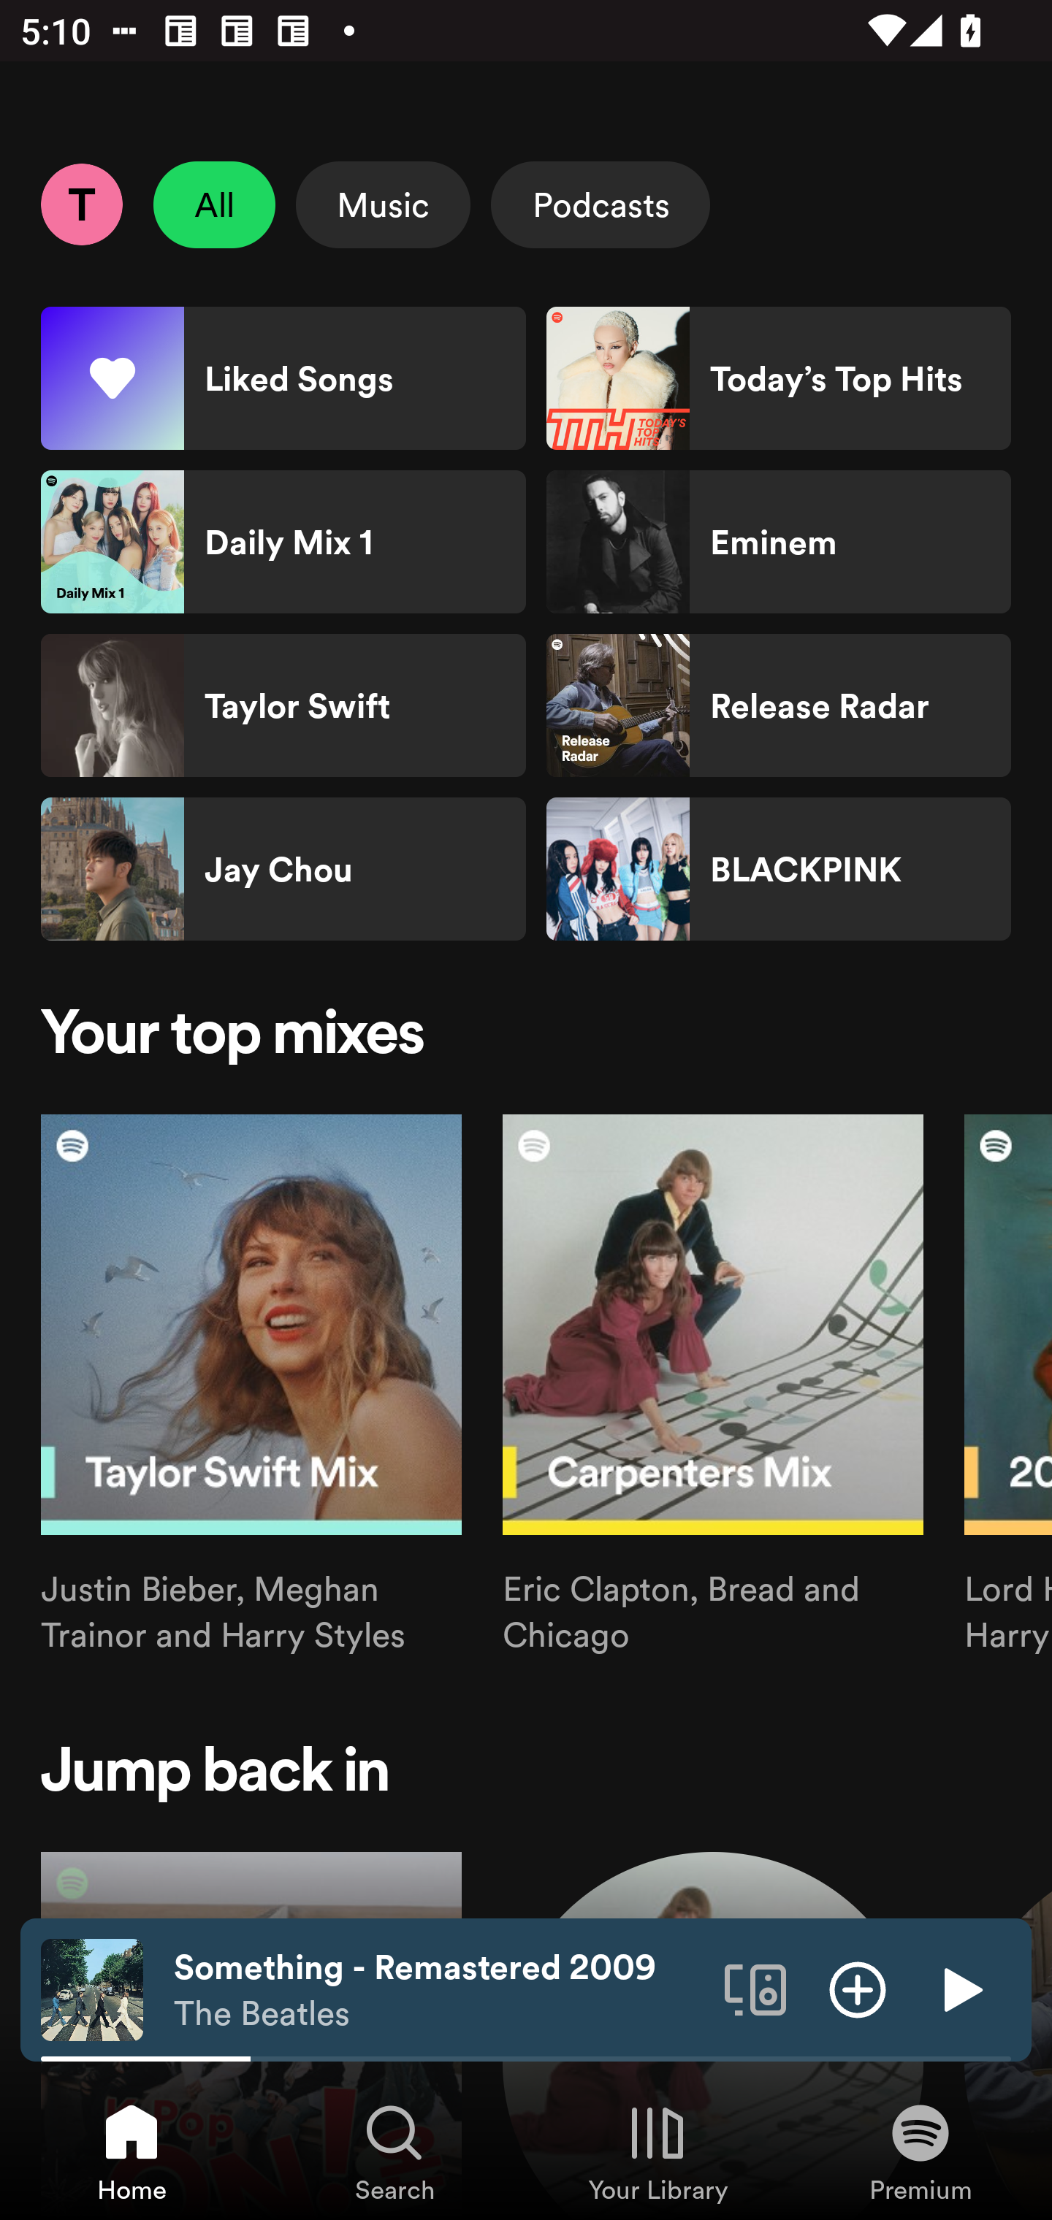 The image size is (1052, 2220). What do you see at coordinates (394, 2151) in the screenshot?
I see `Search, Tab 2 of 4 Search Search` at bounding box center [394, 2151].